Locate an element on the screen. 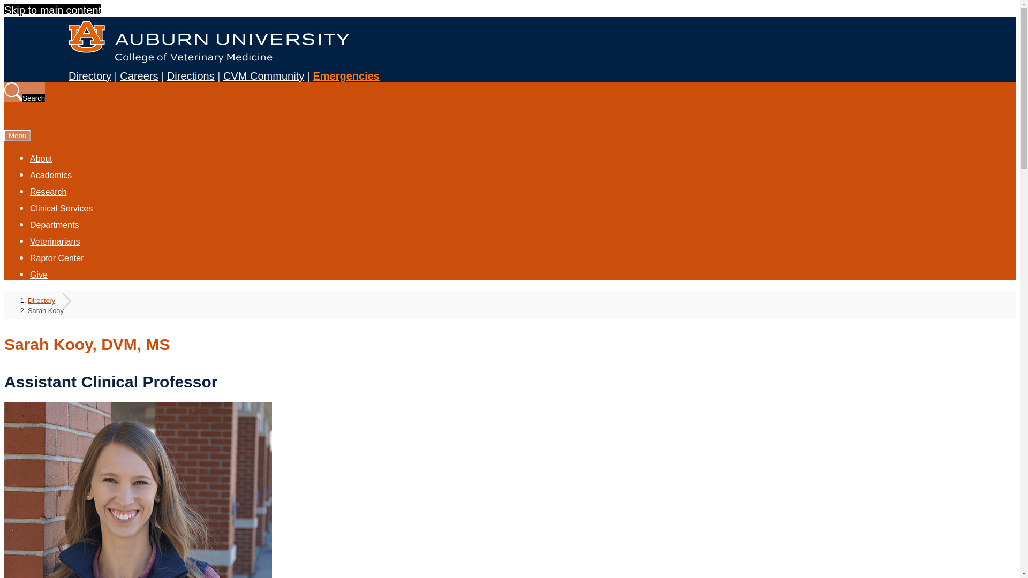  Clinical Services is located at coordinates (61, 209).